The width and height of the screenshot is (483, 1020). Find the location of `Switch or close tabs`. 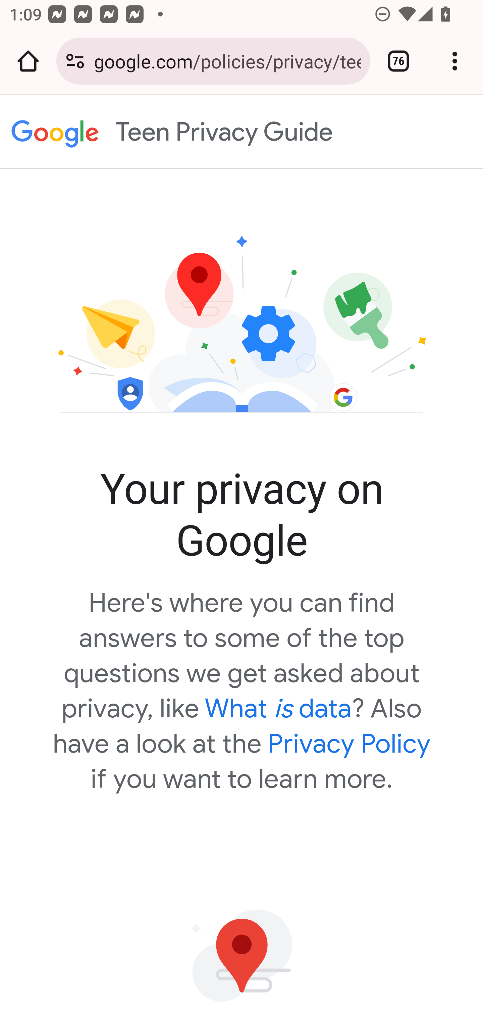

Switch or close tabs is located at coordinates (398, 61).